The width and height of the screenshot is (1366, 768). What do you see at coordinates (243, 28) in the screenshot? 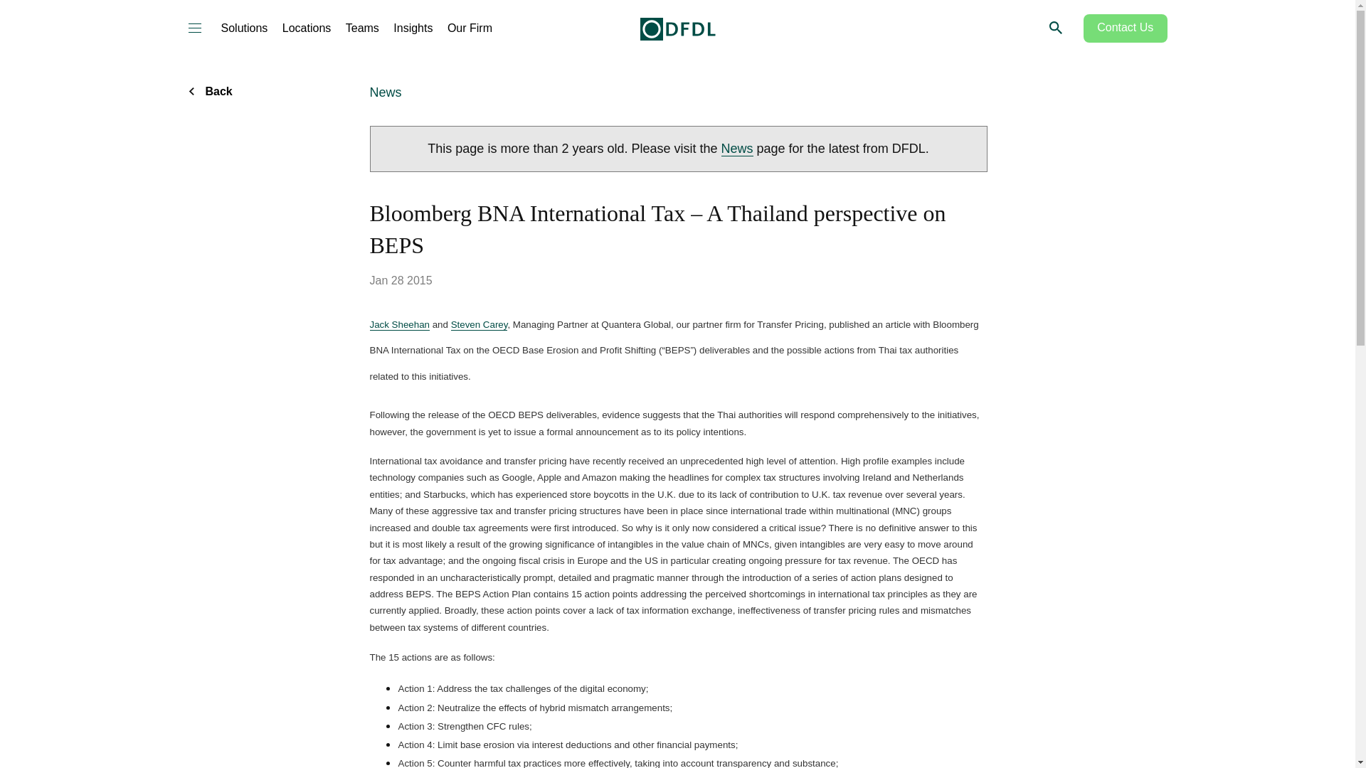
I see `Solutions` at bounding box center [243, 28].